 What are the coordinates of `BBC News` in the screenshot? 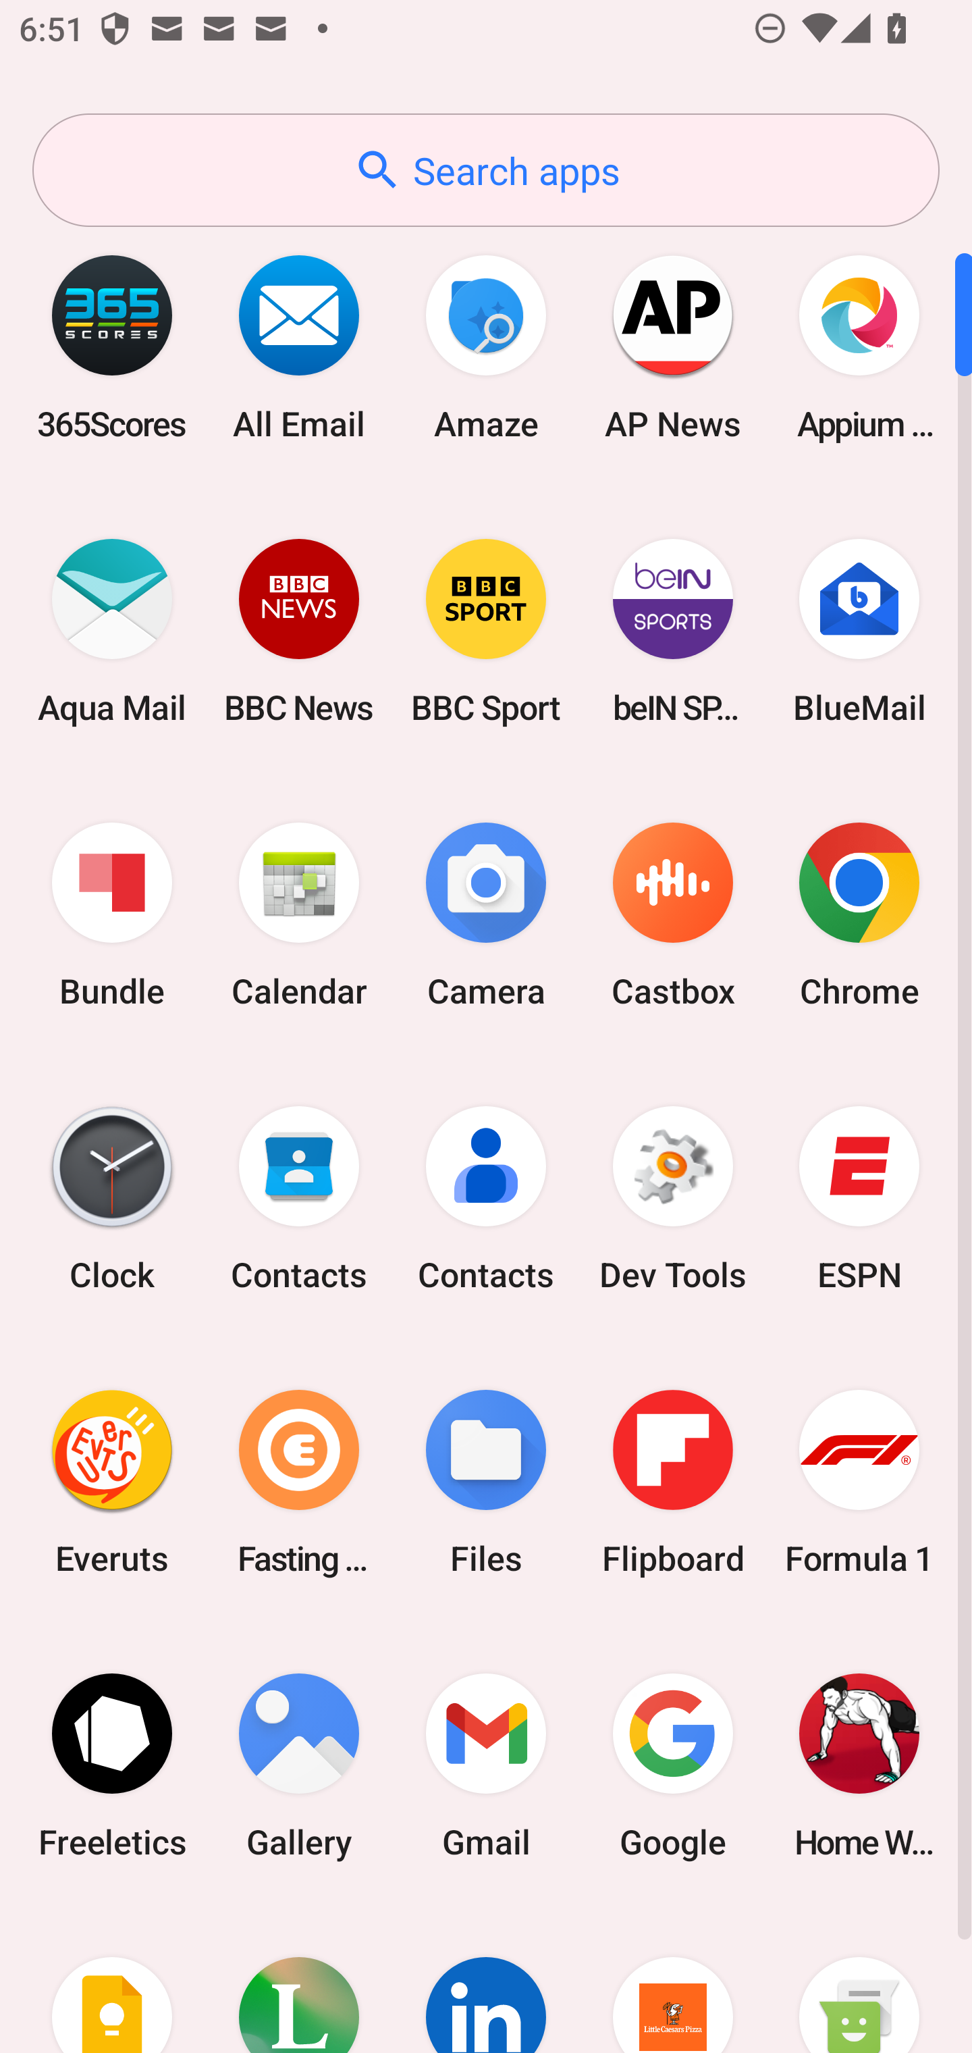 It's located at (299, 631).